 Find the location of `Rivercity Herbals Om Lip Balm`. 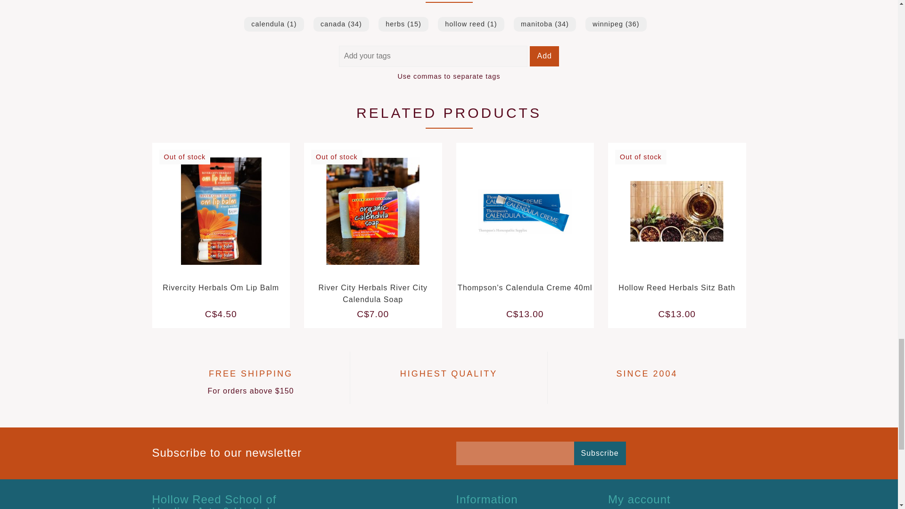

Rivercity Herbals Om Lip Balm is located at coordinates (221, 287).